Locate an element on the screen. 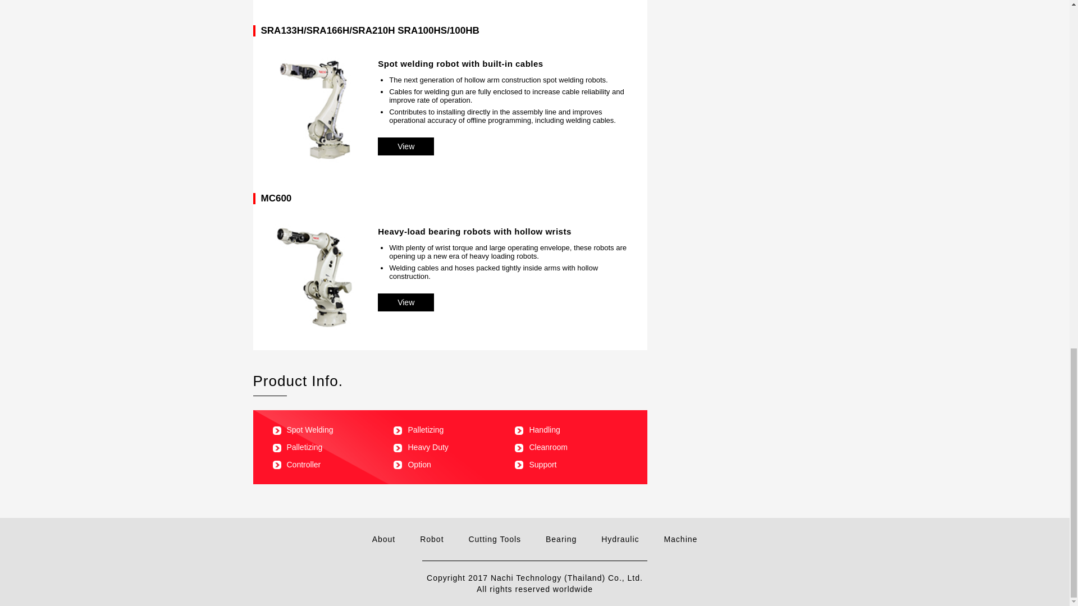  Handling is located at coordinates (537, 430).